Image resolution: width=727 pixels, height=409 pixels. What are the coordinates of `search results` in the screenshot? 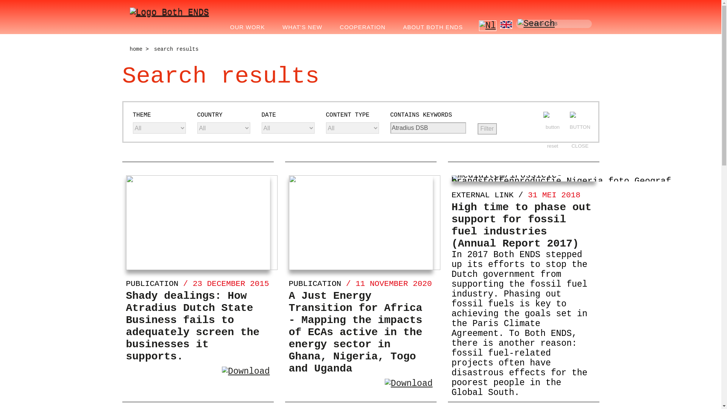 It's located at (176, 49).